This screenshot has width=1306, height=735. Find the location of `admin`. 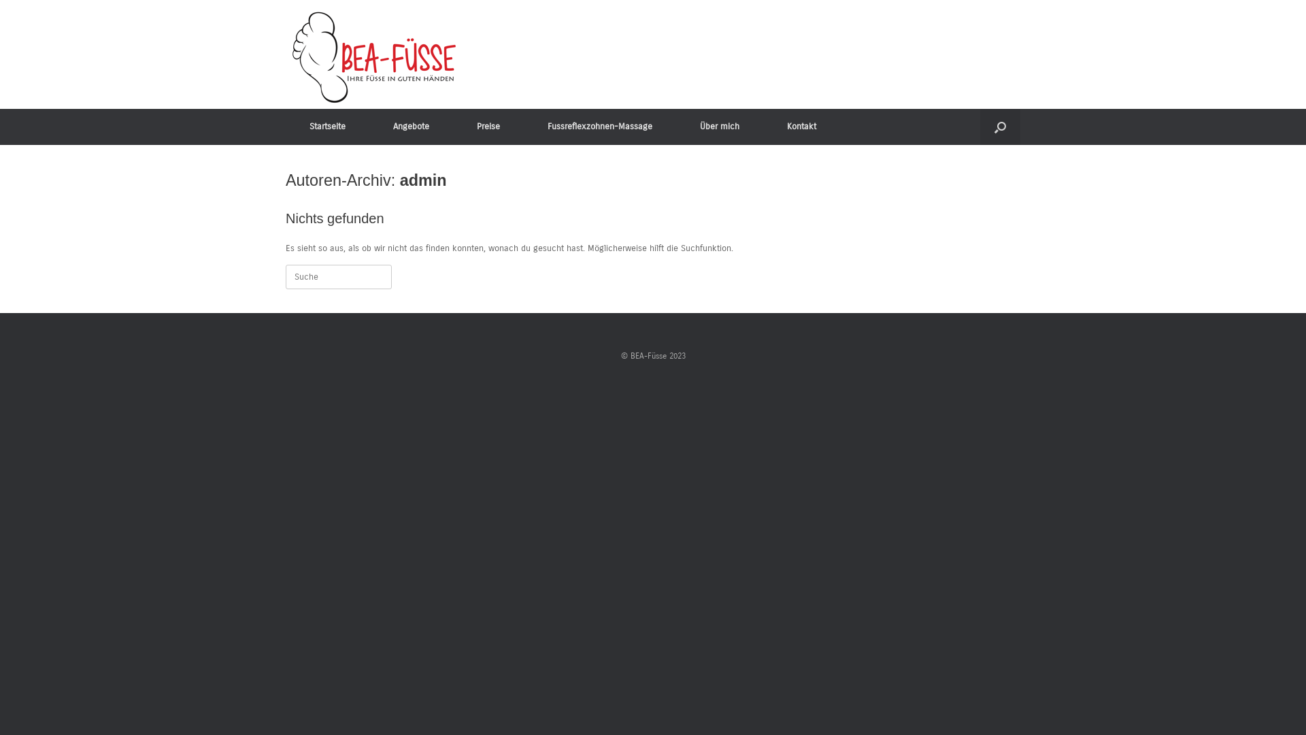

admin is located at coordinates (423, 180).